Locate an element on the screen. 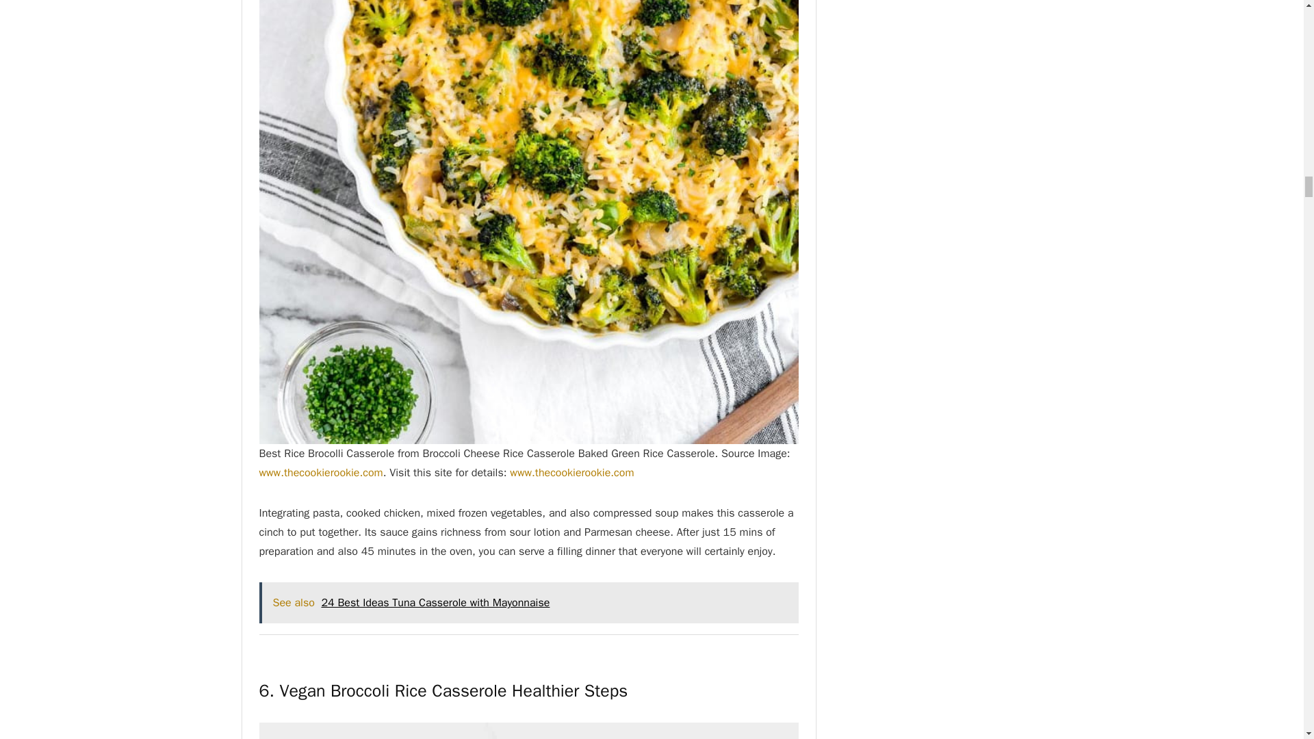 The width and height of the screenshot is (1314, 739). vegan broccoli rice casserole is located at coordinates (528, 731).